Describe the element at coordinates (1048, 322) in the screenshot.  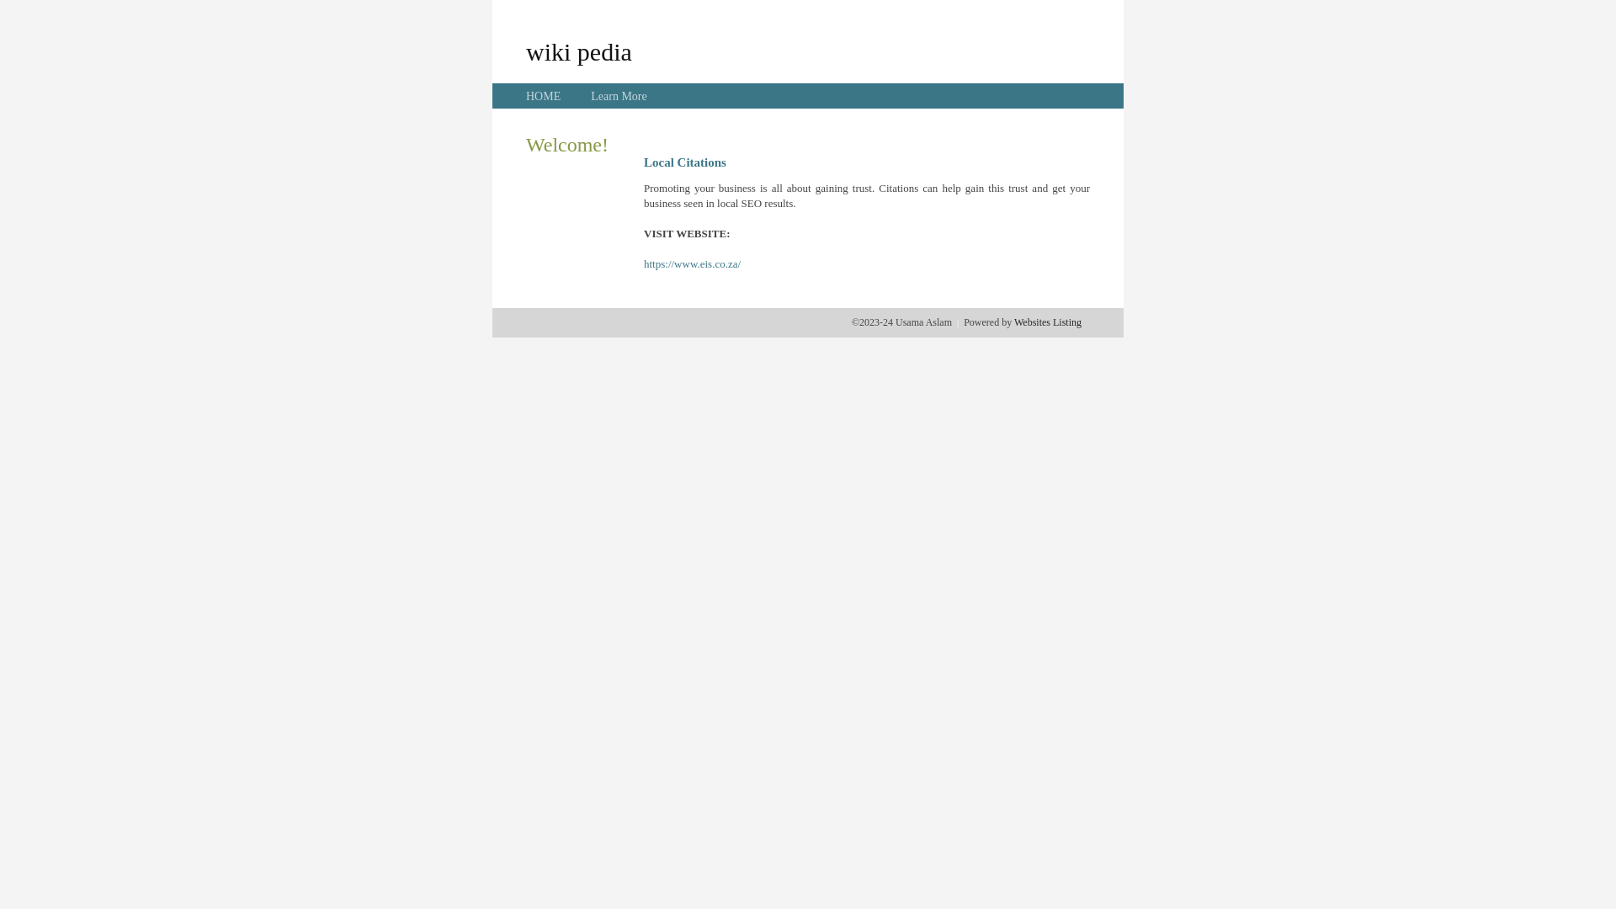
I see `Websites Listing` at that location.